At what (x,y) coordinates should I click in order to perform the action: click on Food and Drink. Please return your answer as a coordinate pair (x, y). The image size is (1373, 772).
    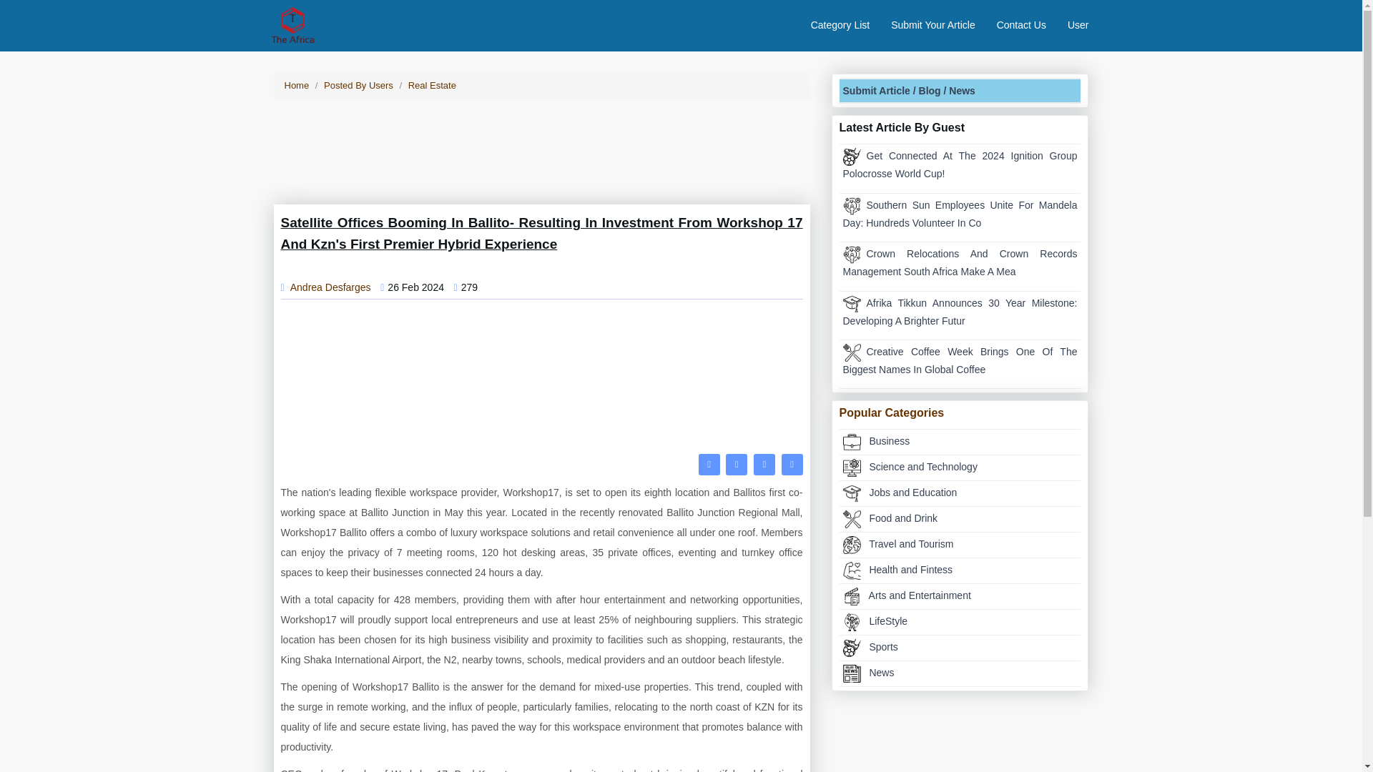
    Looking at the image, I should click on (851, 352).